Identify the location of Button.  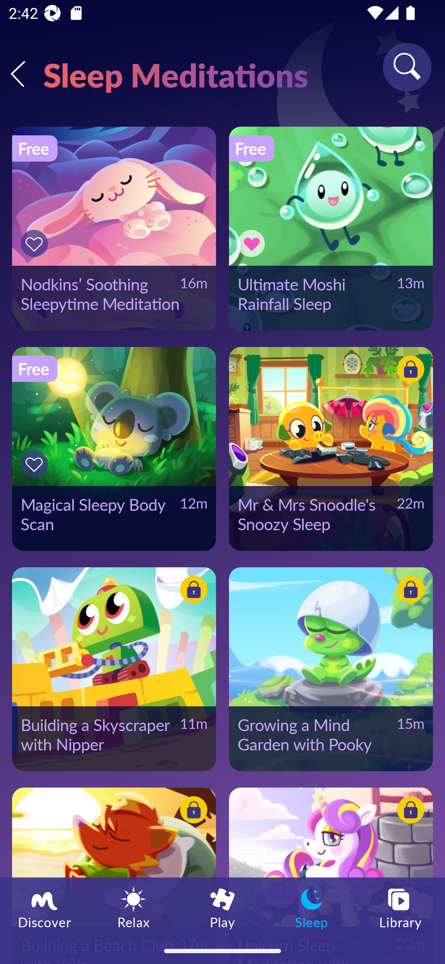
(36, 463).